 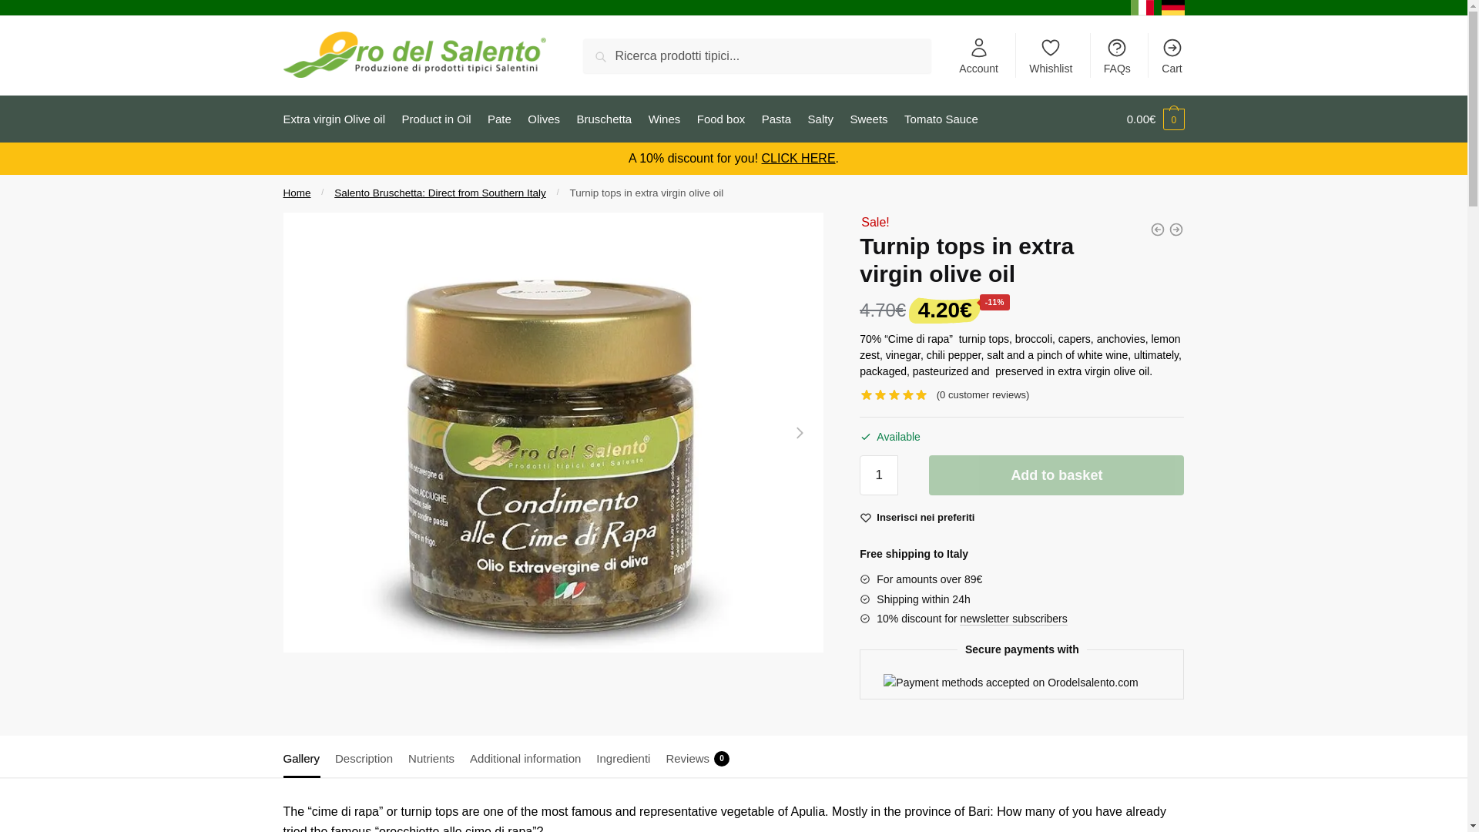 What do you see at coordinates (436, 119) in the screenshot?
I see `Product in Oil` at bounding box center [436, 119].